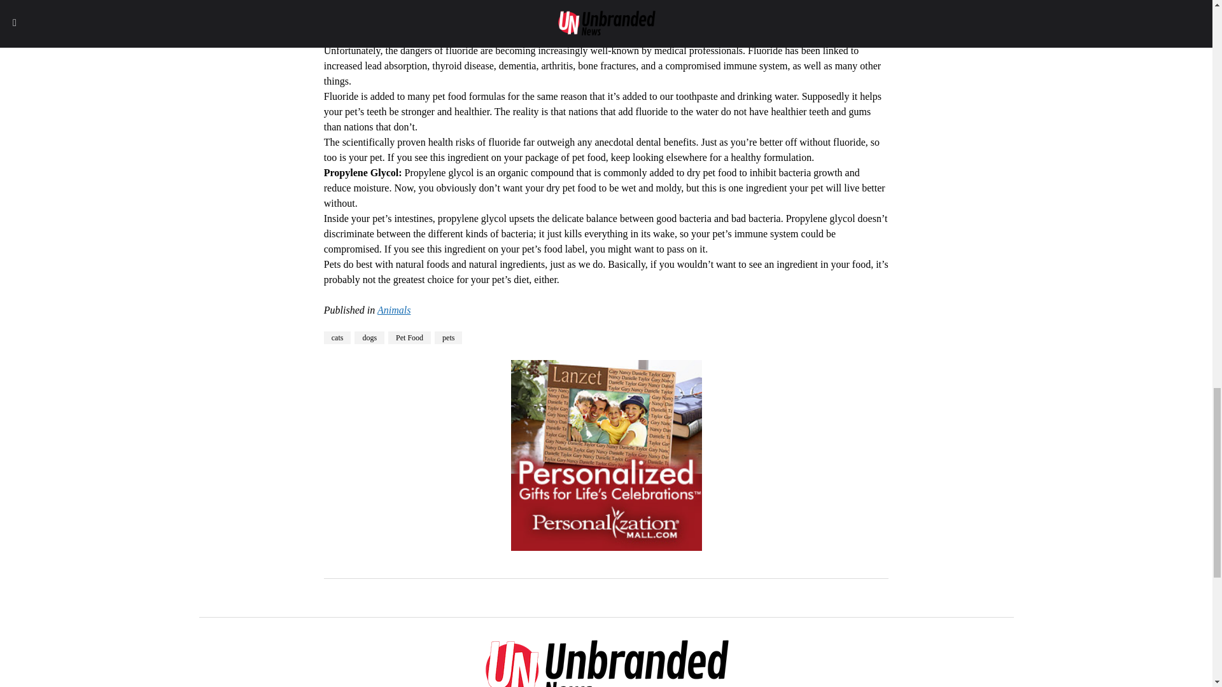 The image size is (1222, 687). Describe the element at coordinates (448, 337) in the screenshot. I see `pets` at that location.